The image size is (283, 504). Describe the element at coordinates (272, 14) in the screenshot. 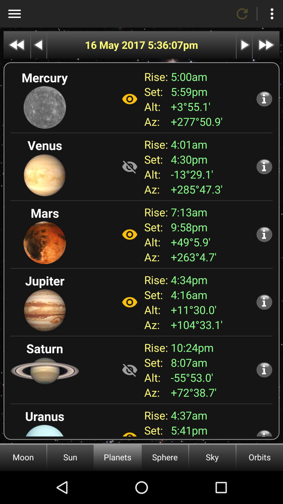

I see `list the menu option` at that location.